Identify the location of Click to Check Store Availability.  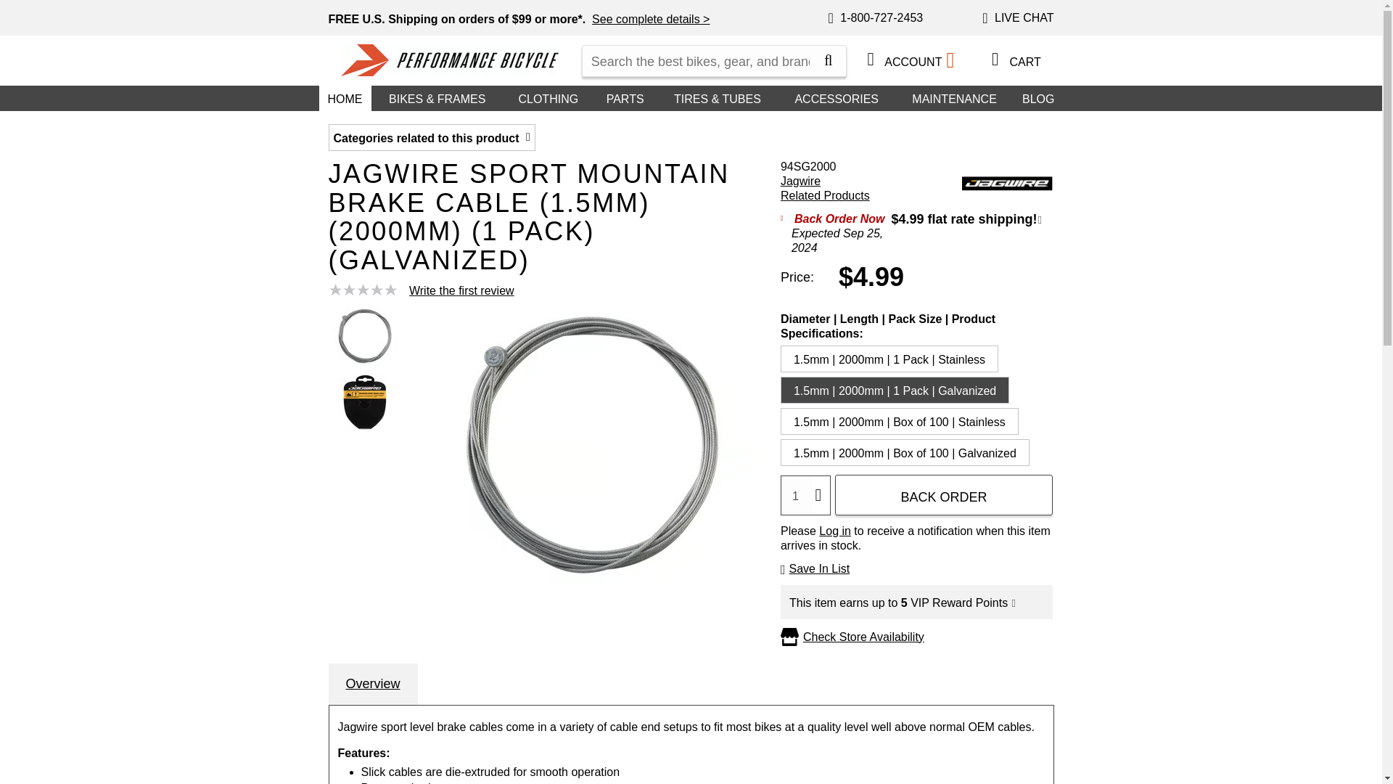
(863, 637).